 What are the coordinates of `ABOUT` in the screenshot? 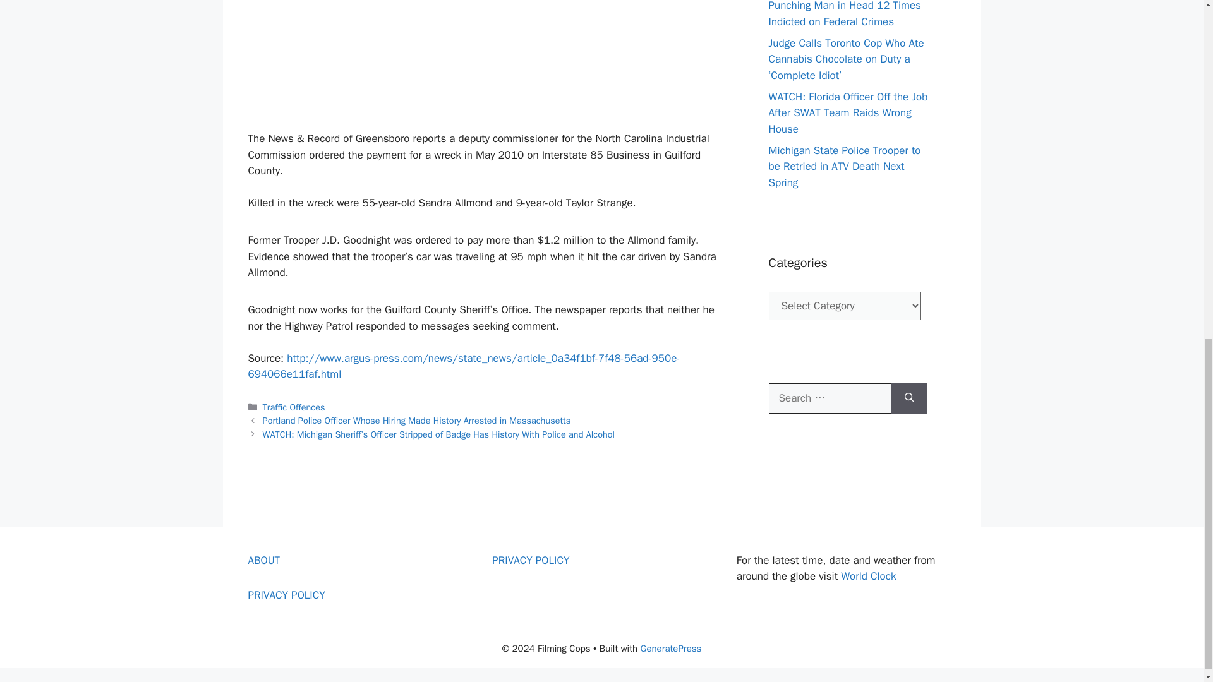 It's located at (263, 559).